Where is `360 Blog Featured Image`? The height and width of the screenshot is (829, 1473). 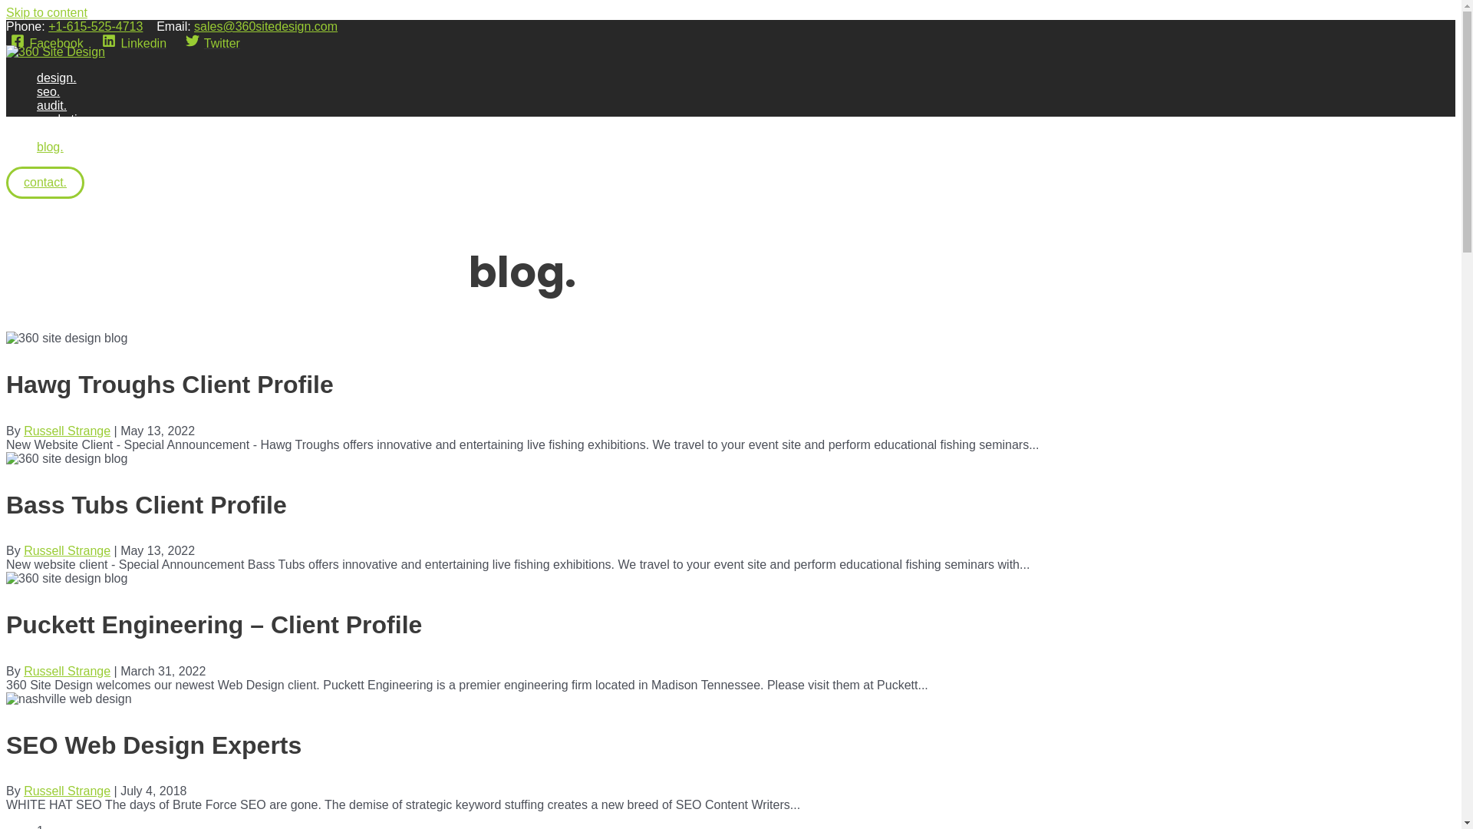 360 Blog Featured Image is located at coordinates (67, 459).